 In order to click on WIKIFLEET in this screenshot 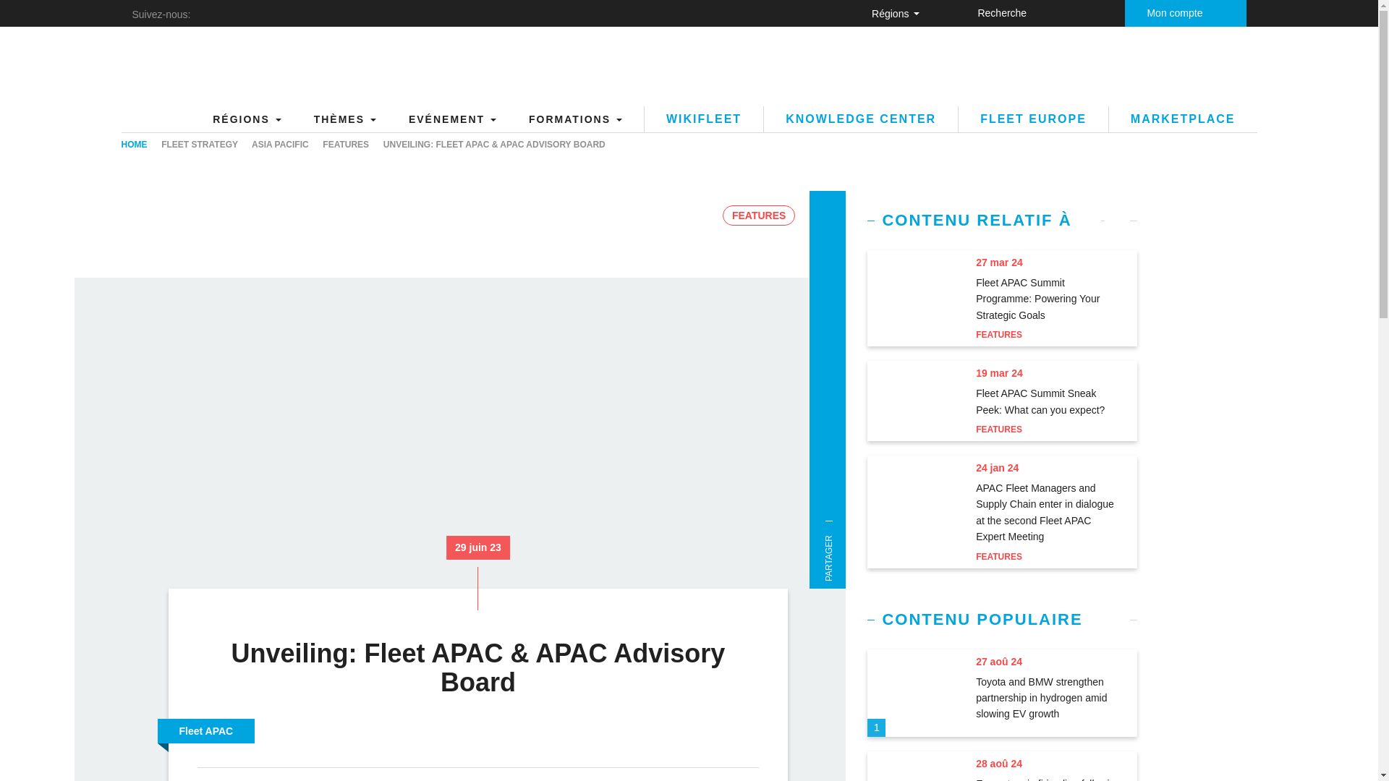, I will do `click(703, 119)`.